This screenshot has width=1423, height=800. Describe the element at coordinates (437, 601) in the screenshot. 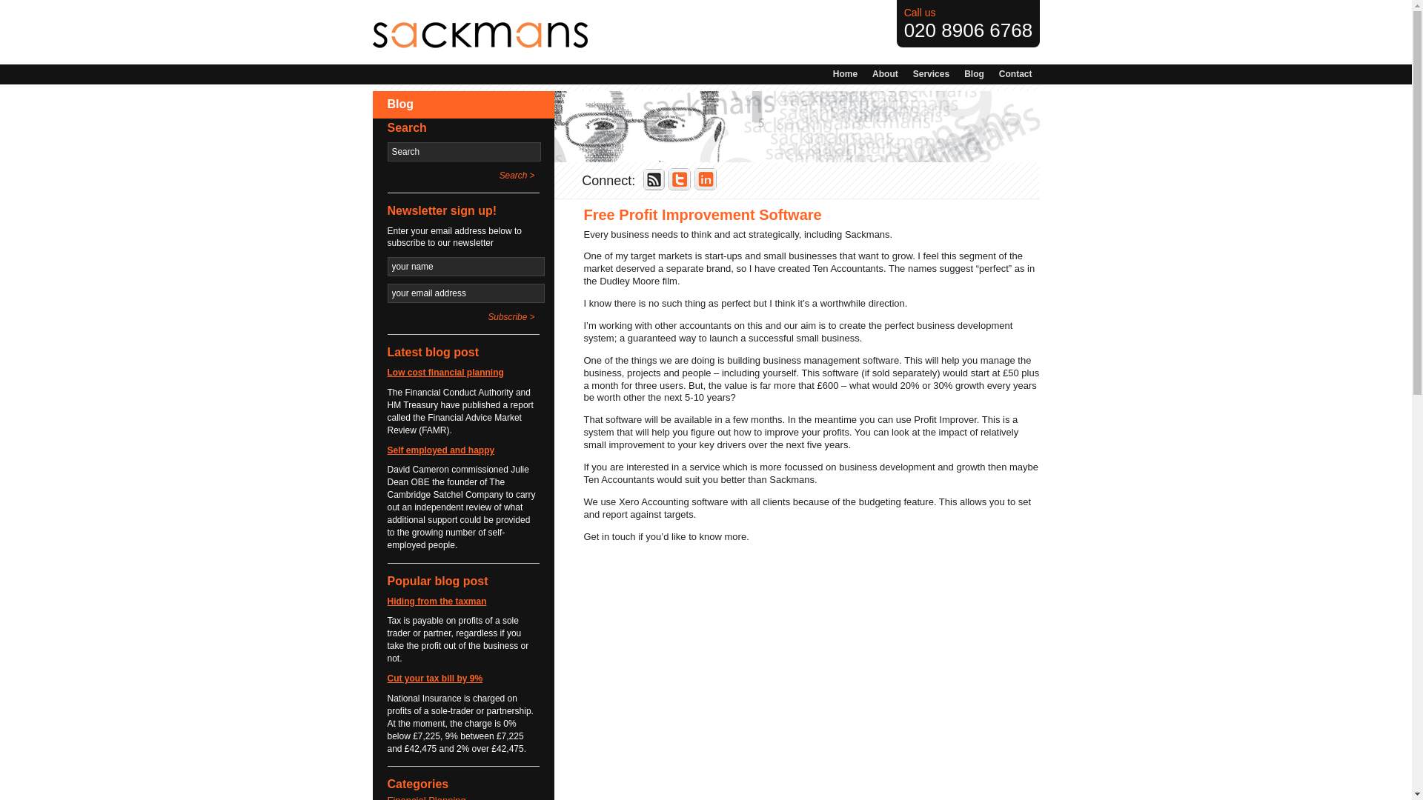

I see `Hiding from the taxman` at that location.